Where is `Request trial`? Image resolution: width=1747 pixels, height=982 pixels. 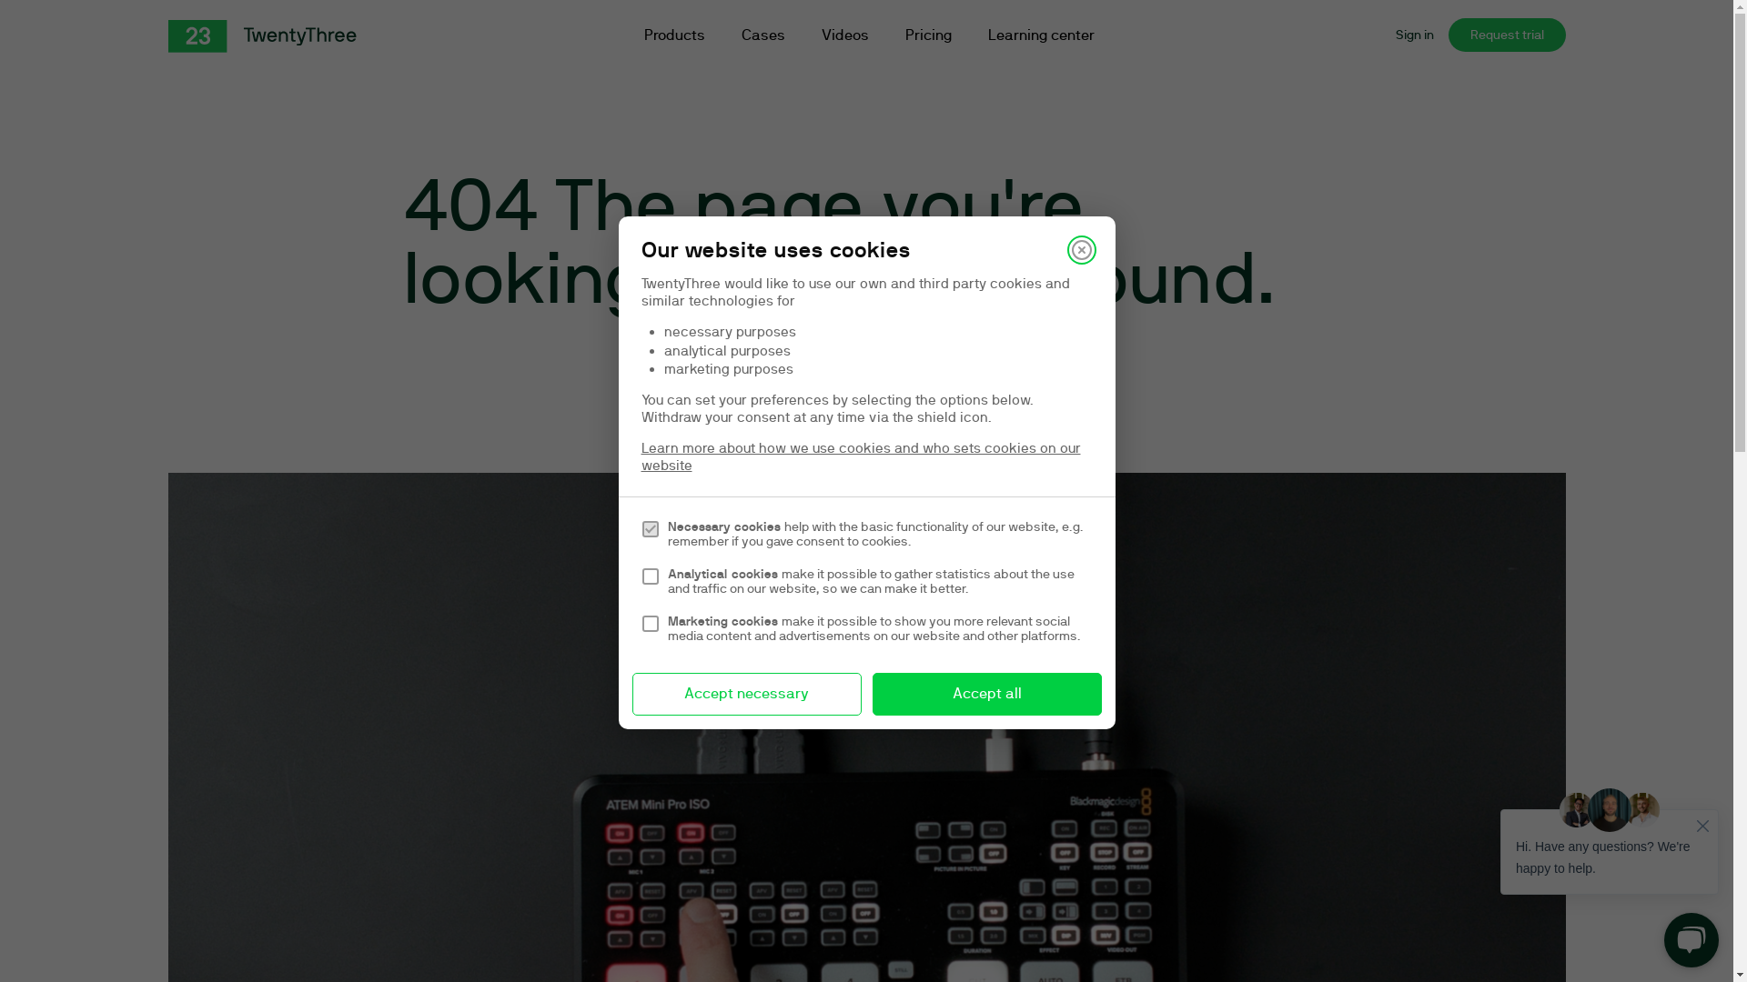 Request trial is located at coordinates (1507, 35).